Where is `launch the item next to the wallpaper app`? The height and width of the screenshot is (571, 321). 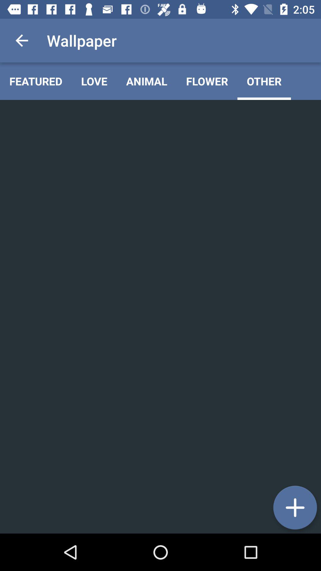 launch the item next to the wallpaper app is located at coordinates (22, 40).